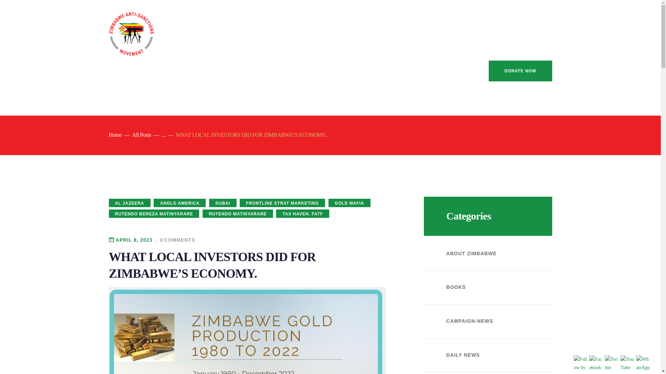 The height and width of the screenshot is (374, 666). I want to click on FRONTLINE STRAT MARKETING, so click(282, 203).